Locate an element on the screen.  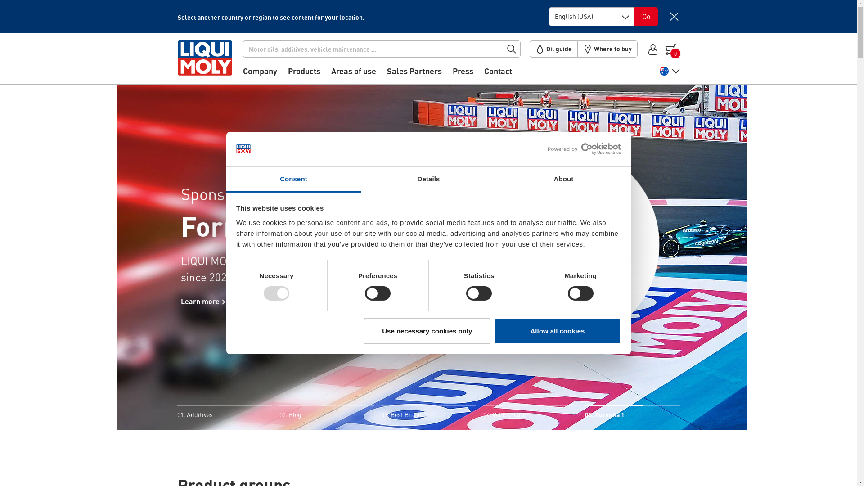
About is located at coordinates (563, 180).